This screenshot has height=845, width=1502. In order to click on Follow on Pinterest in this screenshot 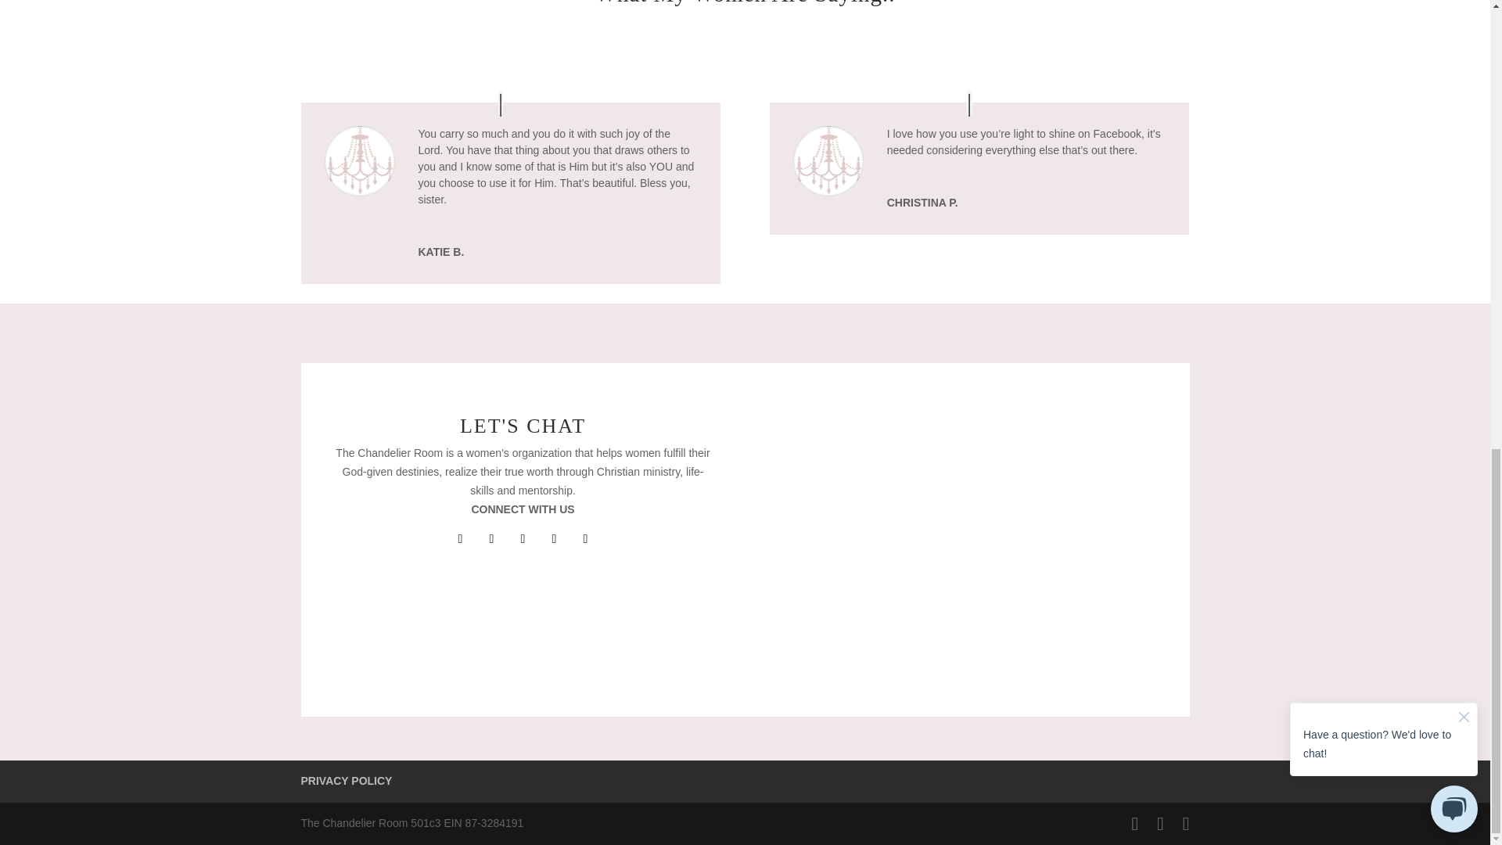, I will do `click(553, 538)`.